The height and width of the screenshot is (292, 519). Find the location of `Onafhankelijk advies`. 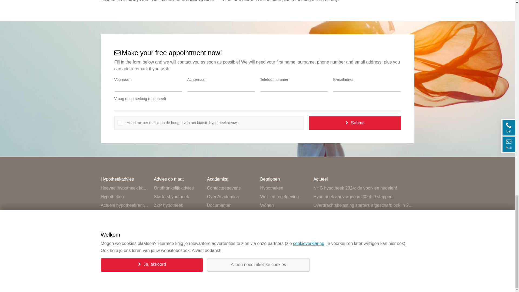

Onafhankelijk advies is located at coordinates (178, 188).